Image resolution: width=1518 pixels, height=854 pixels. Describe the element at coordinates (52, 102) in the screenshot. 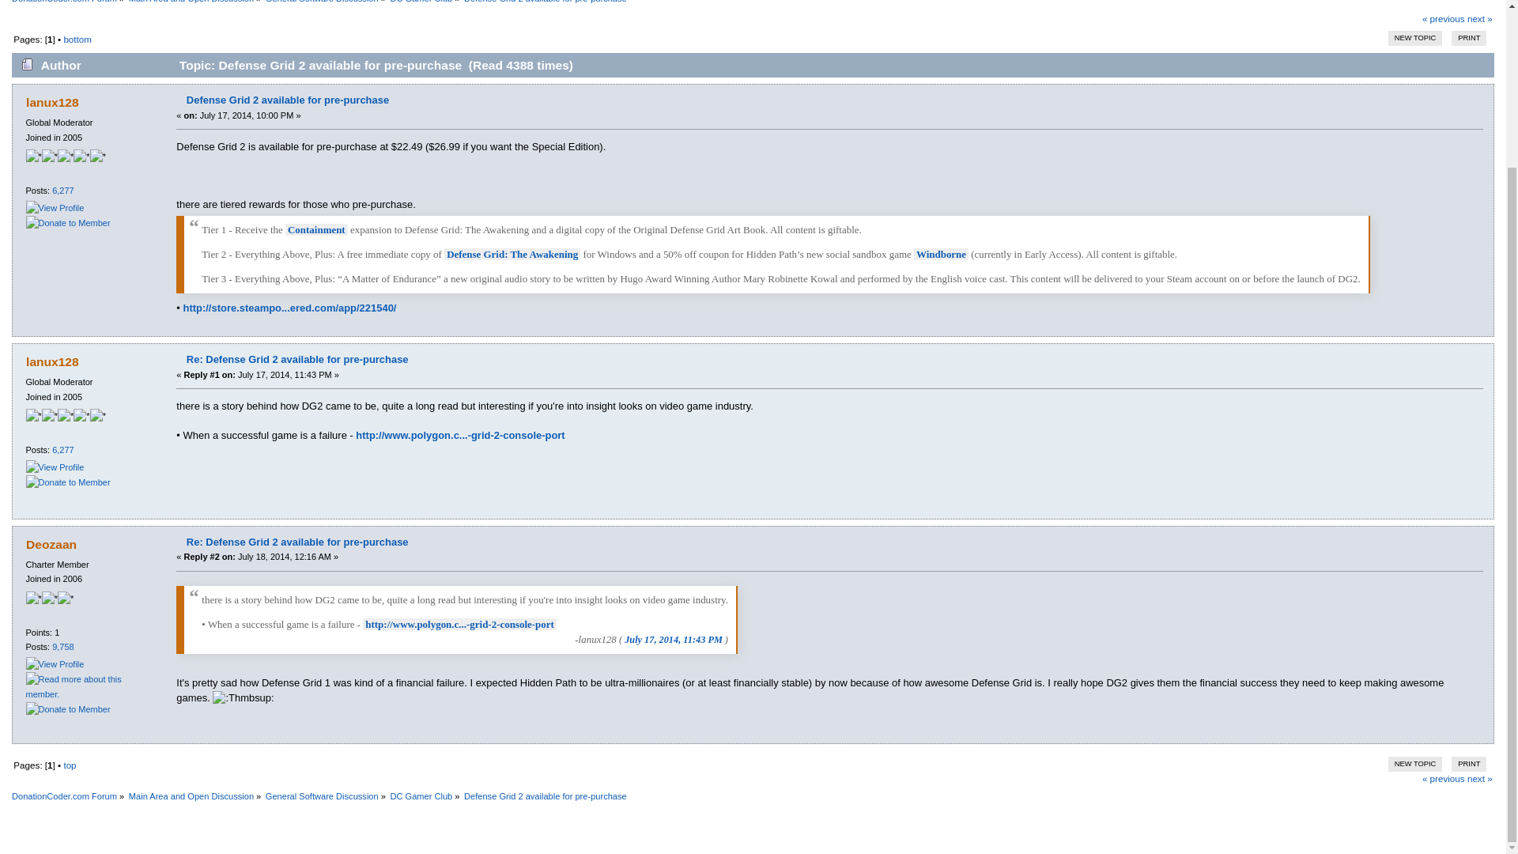

I see `View the profile of lanux128` at that location.